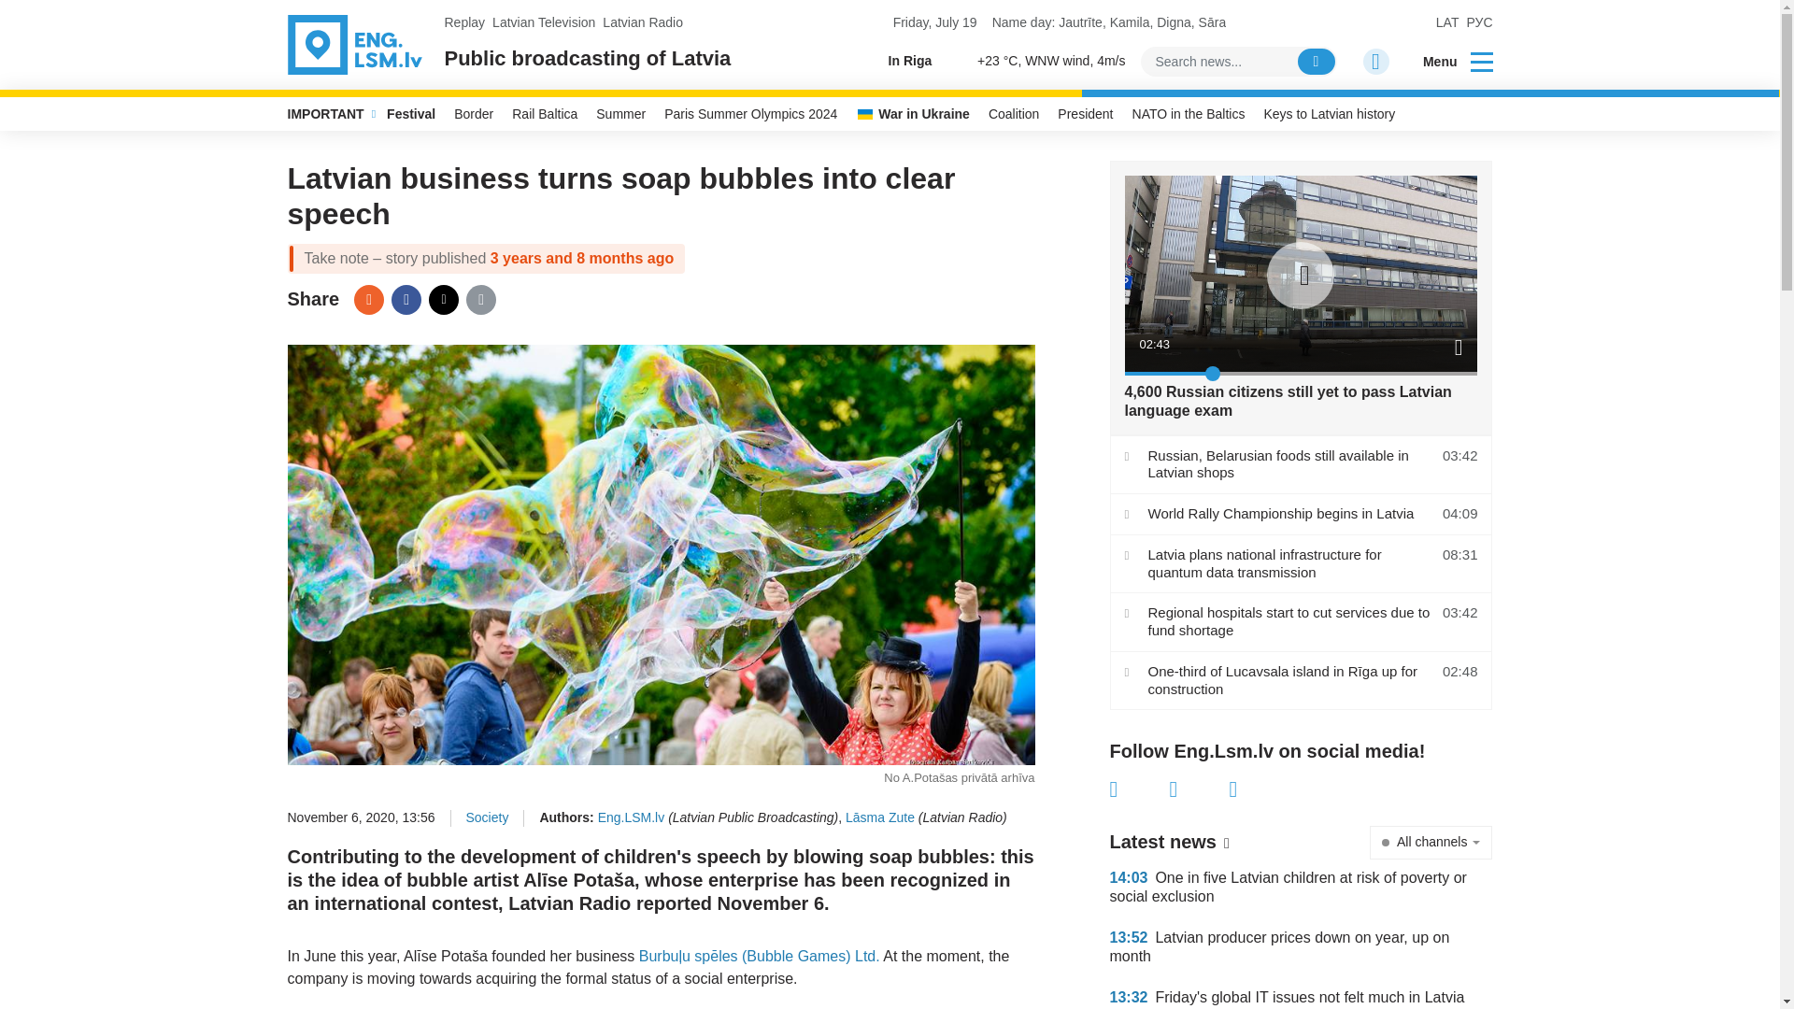 This screenshot has width=1794, height=1009. I want to click on Facebook, so click(406, 299).